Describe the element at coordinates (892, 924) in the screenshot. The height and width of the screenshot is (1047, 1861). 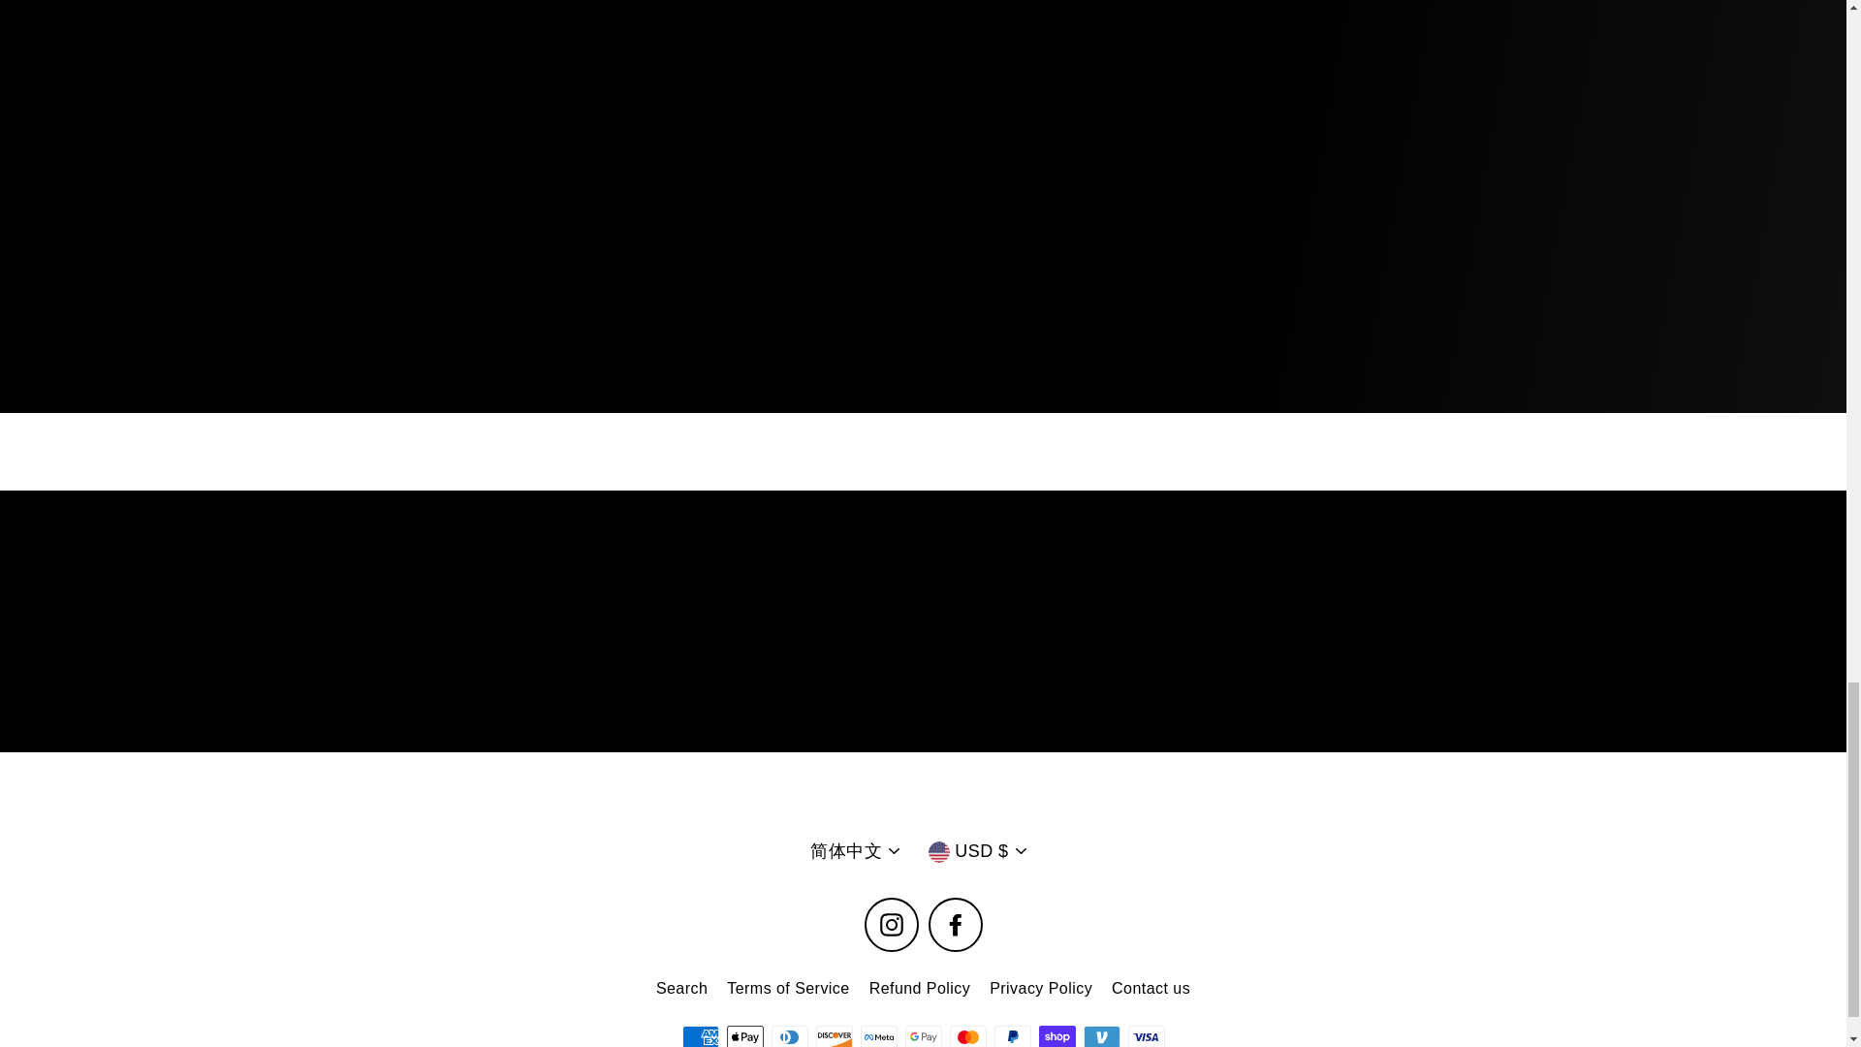
I see `Voda on Instagram` at that location.